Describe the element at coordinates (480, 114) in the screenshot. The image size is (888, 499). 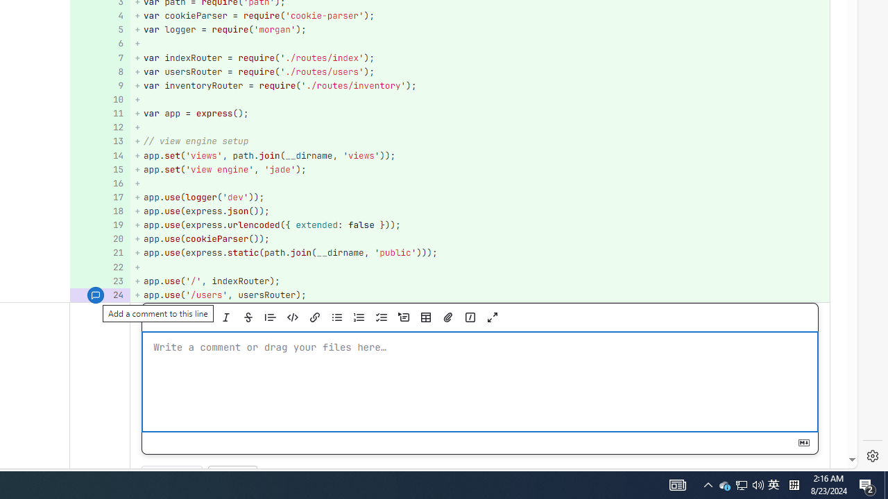
I see `+ var app = express(); ` at that location.